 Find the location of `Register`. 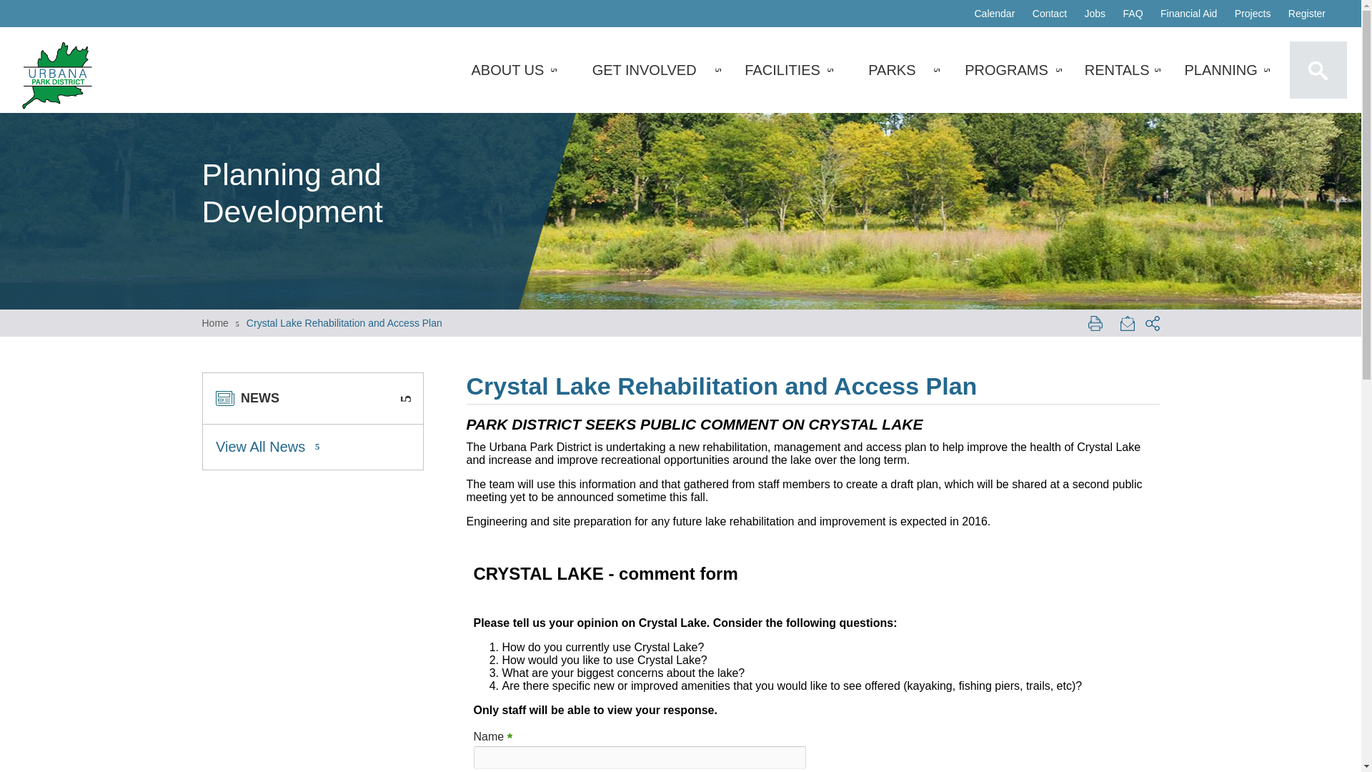

Register is located at coordinates (1306, 13).